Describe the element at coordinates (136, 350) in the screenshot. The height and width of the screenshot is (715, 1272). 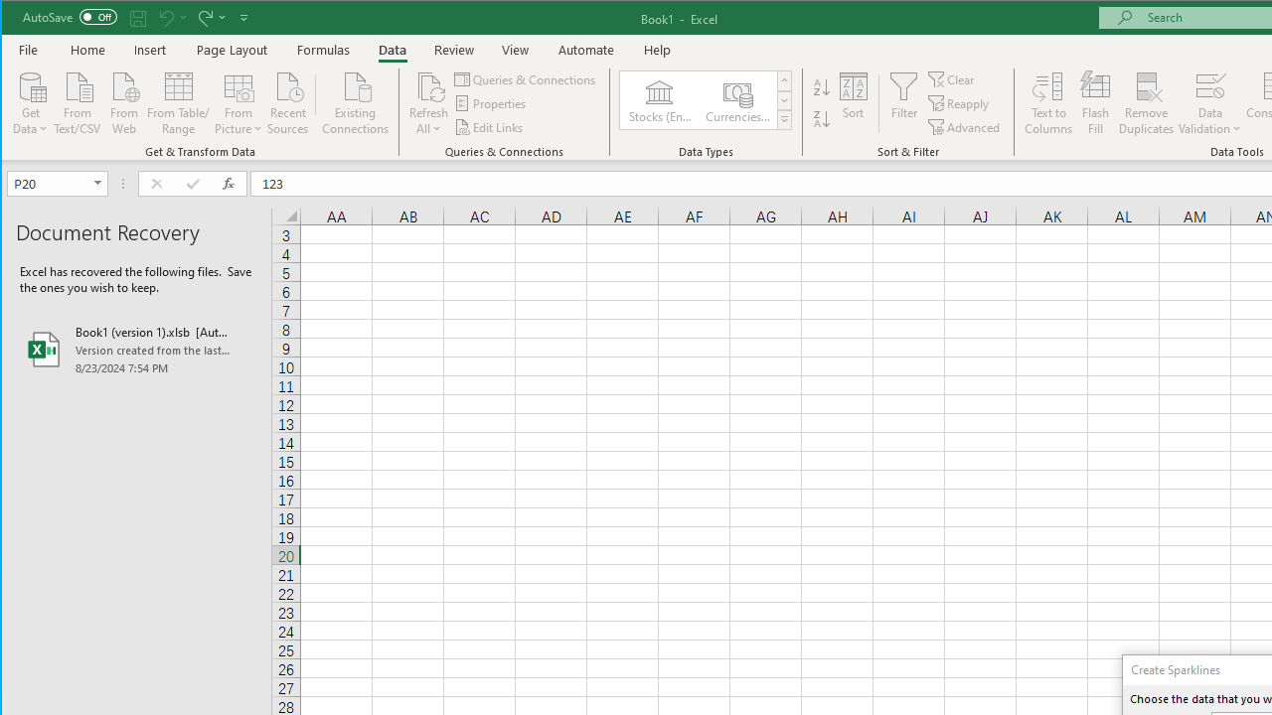
I see `Book1 (version 1).xlsb  [AutoRecovered]` at that location.